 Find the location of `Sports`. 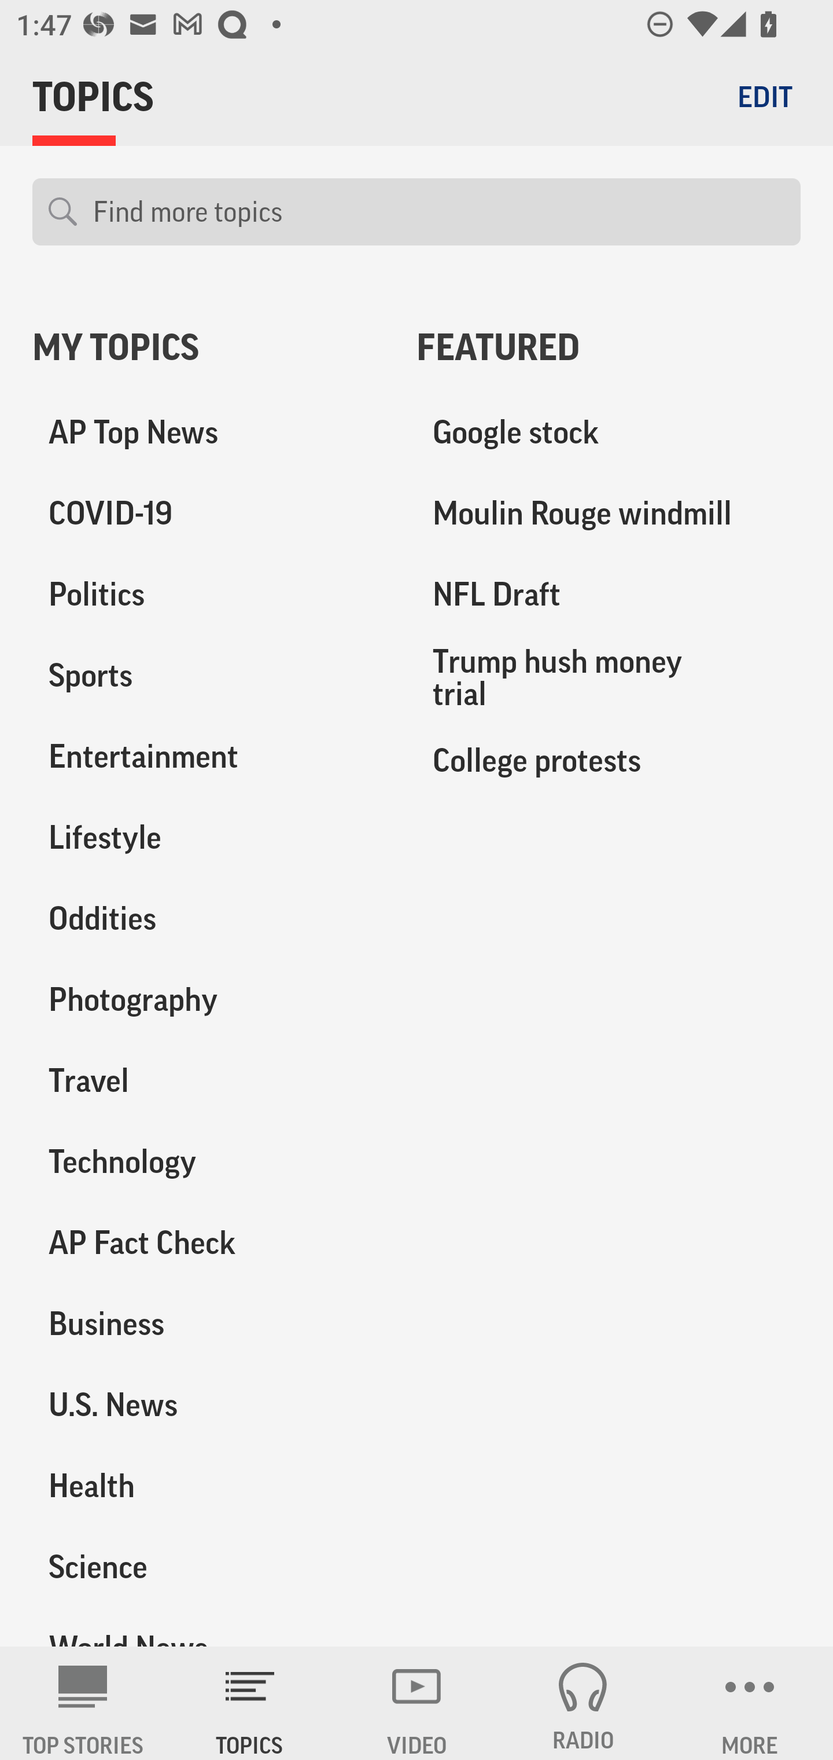

Sports is located at coordinates (208, 676).